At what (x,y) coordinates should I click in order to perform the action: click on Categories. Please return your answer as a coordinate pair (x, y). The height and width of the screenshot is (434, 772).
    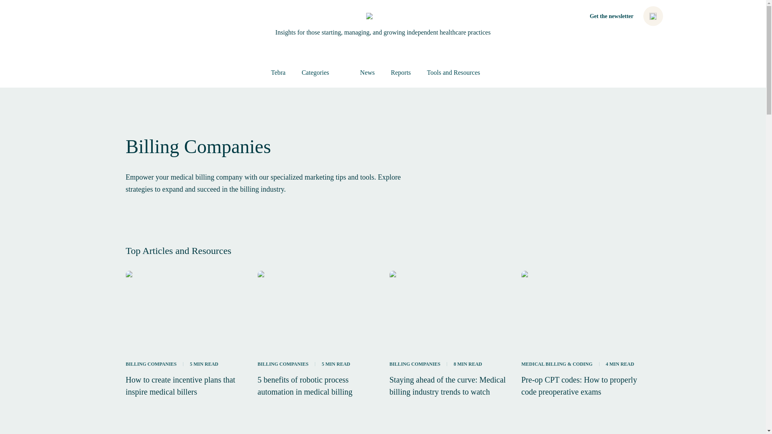
    Looking at the image, I should click on (322, 72).